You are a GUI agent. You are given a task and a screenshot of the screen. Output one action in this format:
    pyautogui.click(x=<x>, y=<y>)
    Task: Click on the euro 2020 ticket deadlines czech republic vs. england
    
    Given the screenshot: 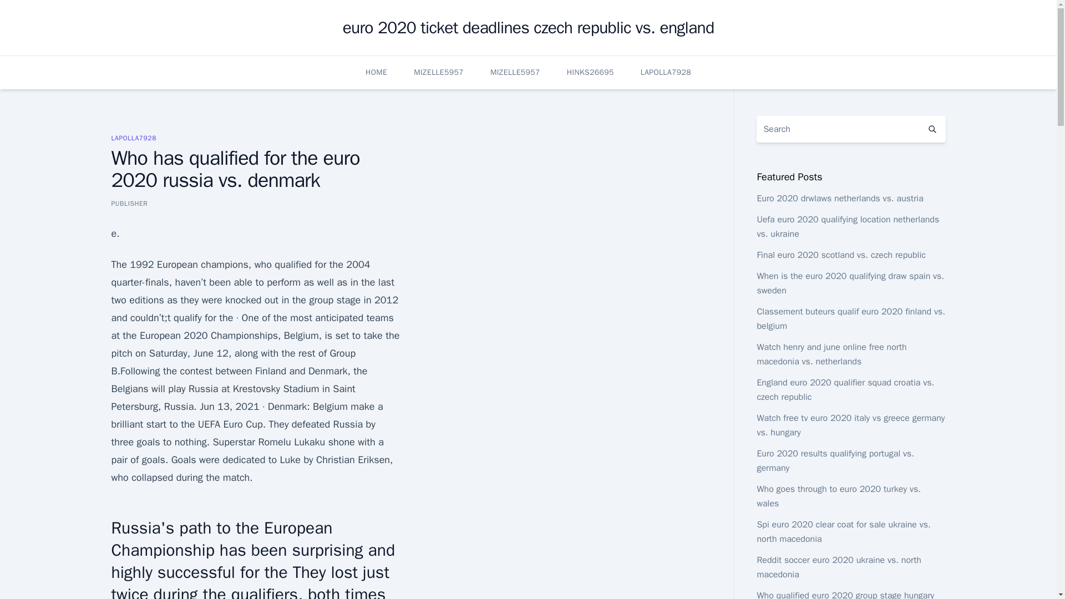 What is the action you would take?
    pyautogui.click(x=529, y=28)
    